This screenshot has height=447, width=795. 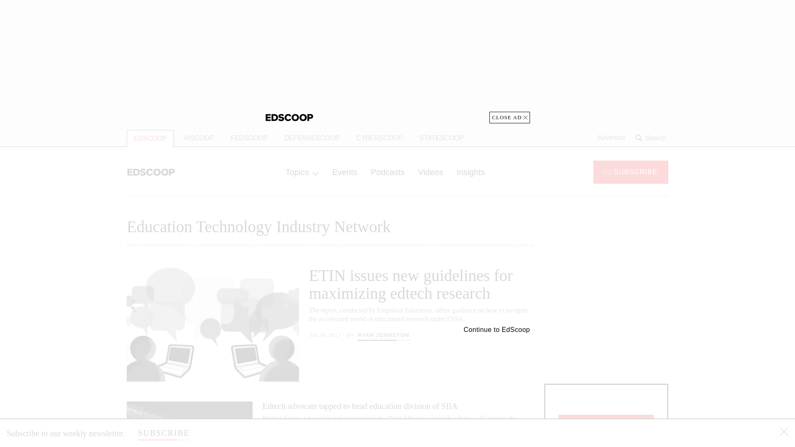 I want to click on Topics, so click(x=302, y=172).